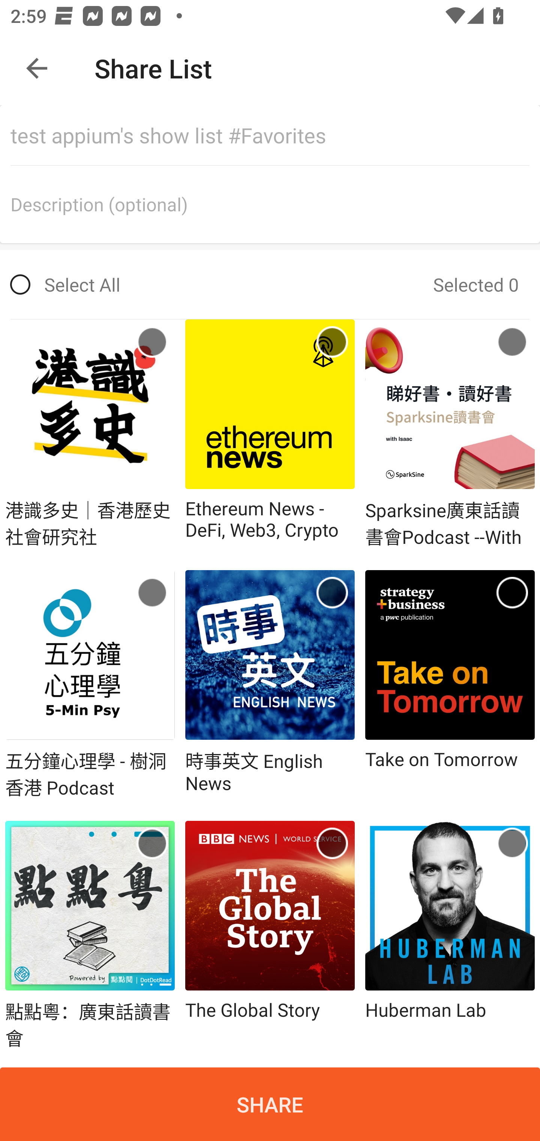  What do you see at coordinates (275, 204) in the screenshot?
I see `Description (optional)` at bounding box center [275, 204].